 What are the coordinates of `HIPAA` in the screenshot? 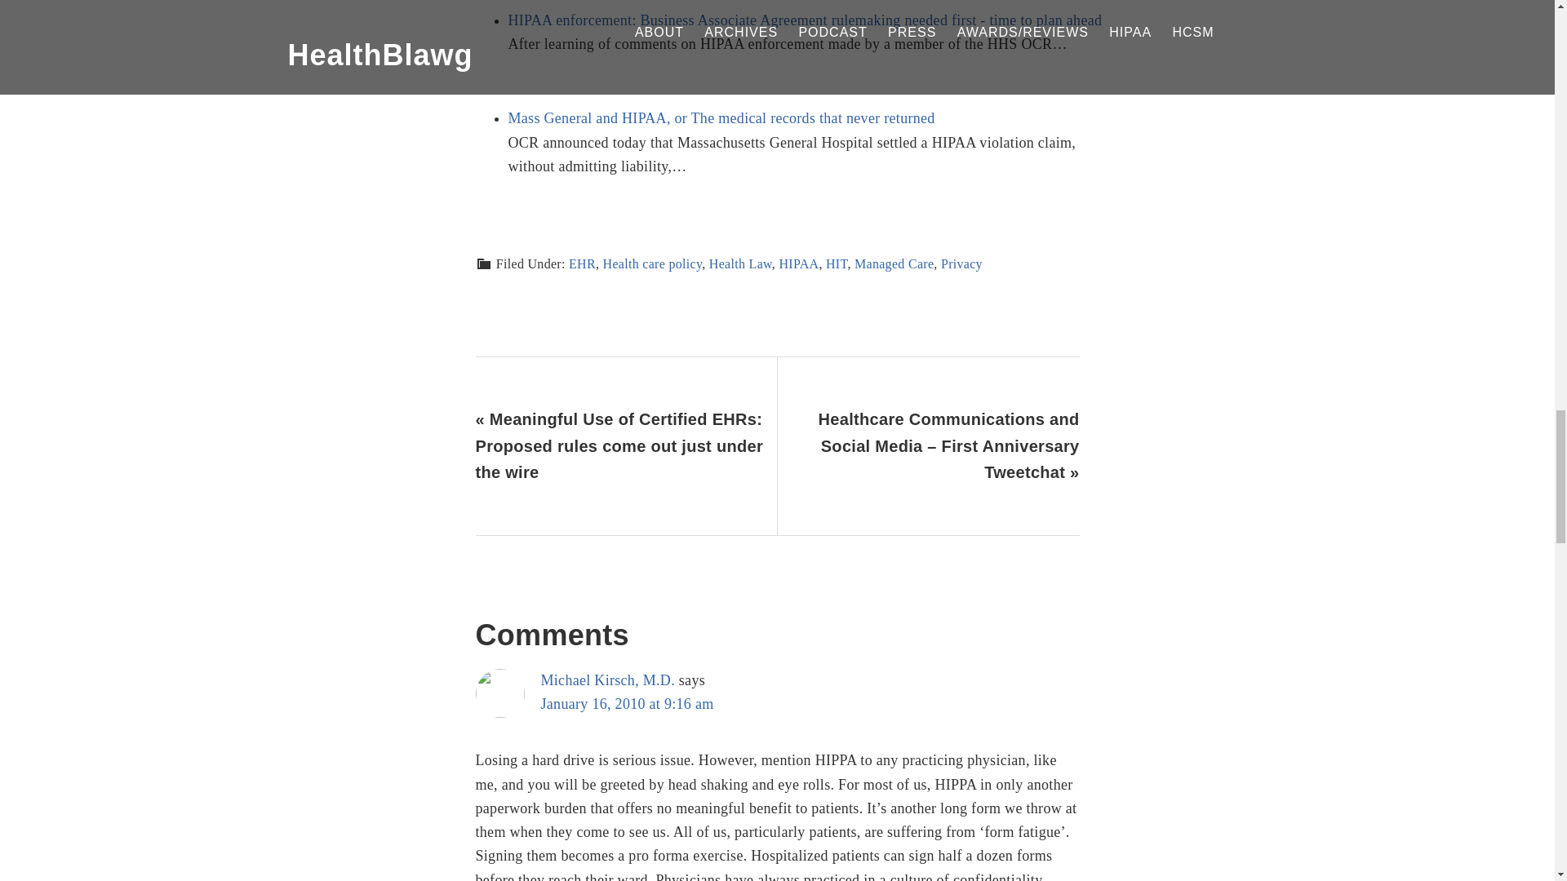 It's located at (798, 263).